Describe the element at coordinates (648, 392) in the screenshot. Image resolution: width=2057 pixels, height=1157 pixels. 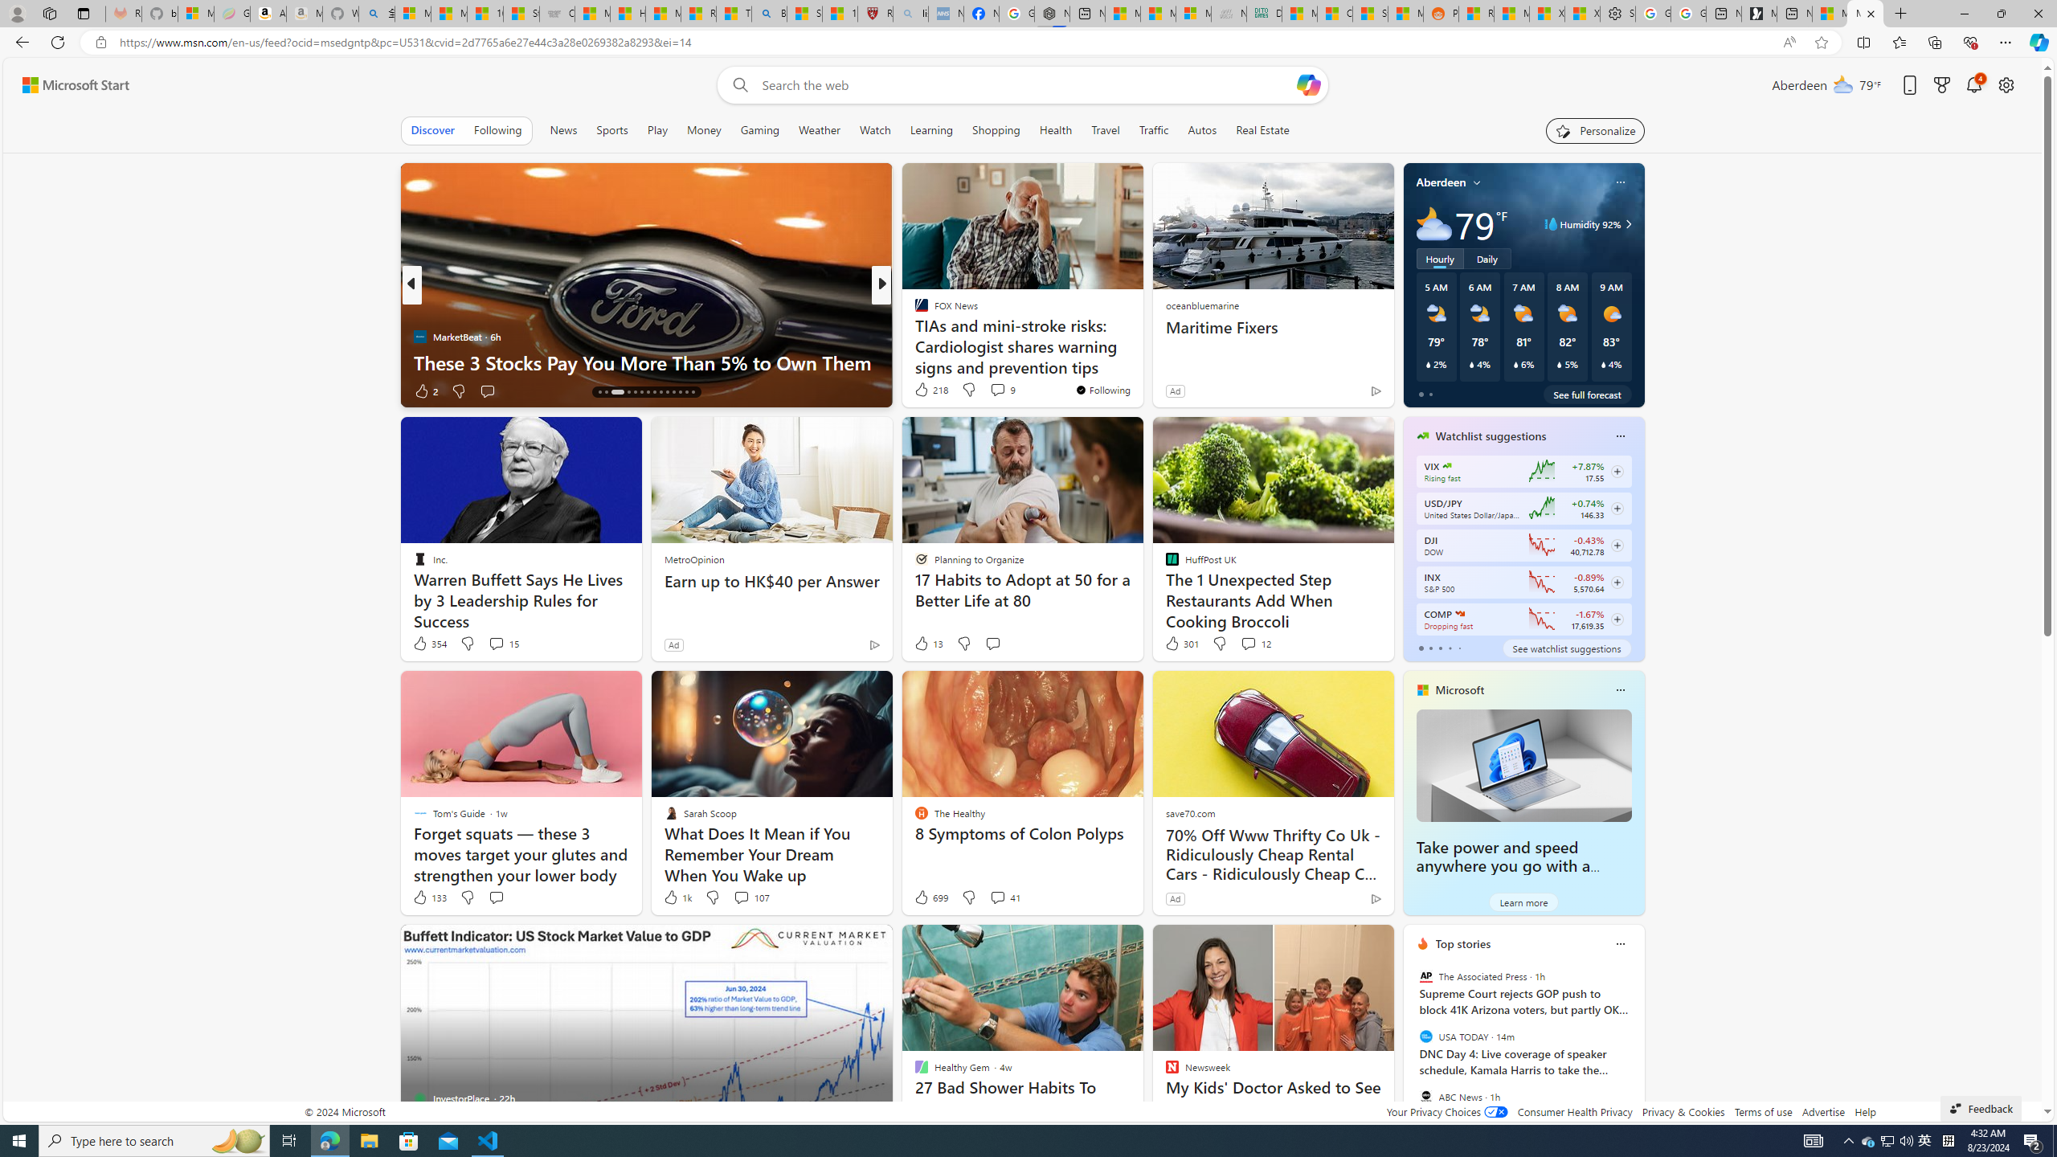
I see `AutomationID: tab-21` at that location.